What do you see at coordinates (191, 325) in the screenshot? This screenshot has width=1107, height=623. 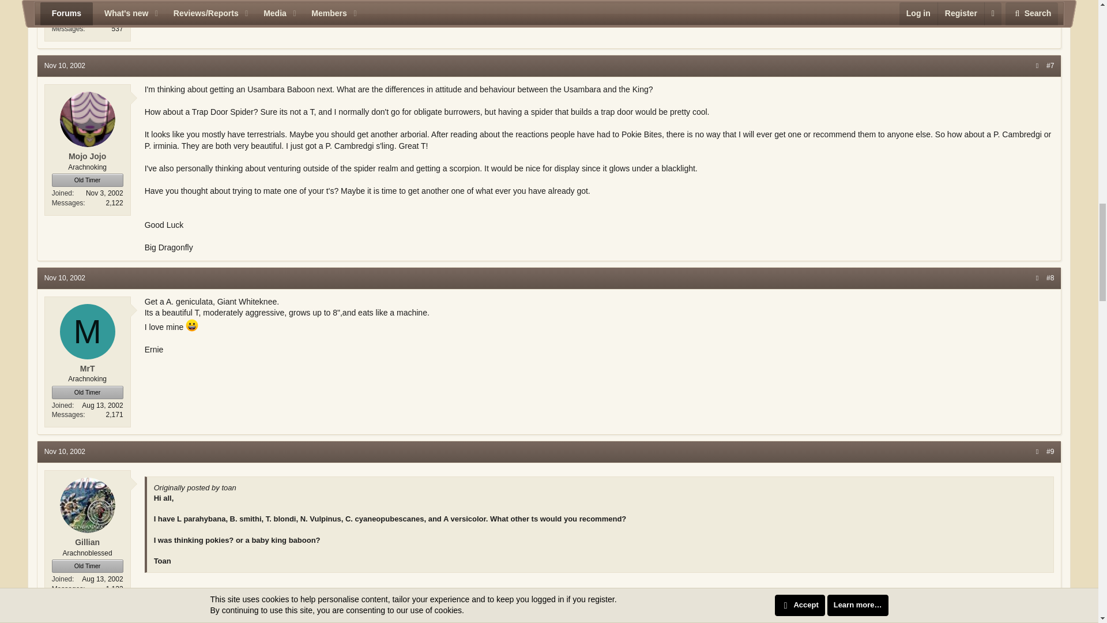 I see `Big Grin    :D` at bounding box center [191, 325].